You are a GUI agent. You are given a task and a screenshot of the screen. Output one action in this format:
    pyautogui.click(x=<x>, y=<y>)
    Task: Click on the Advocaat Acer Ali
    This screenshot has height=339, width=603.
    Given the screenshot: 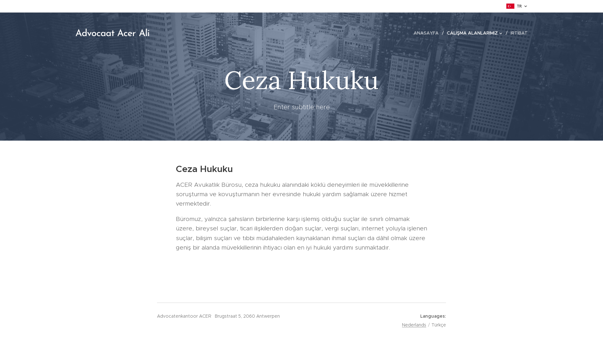 What is the action you would take?
    pyautogui.click(x=112, y=33)
    